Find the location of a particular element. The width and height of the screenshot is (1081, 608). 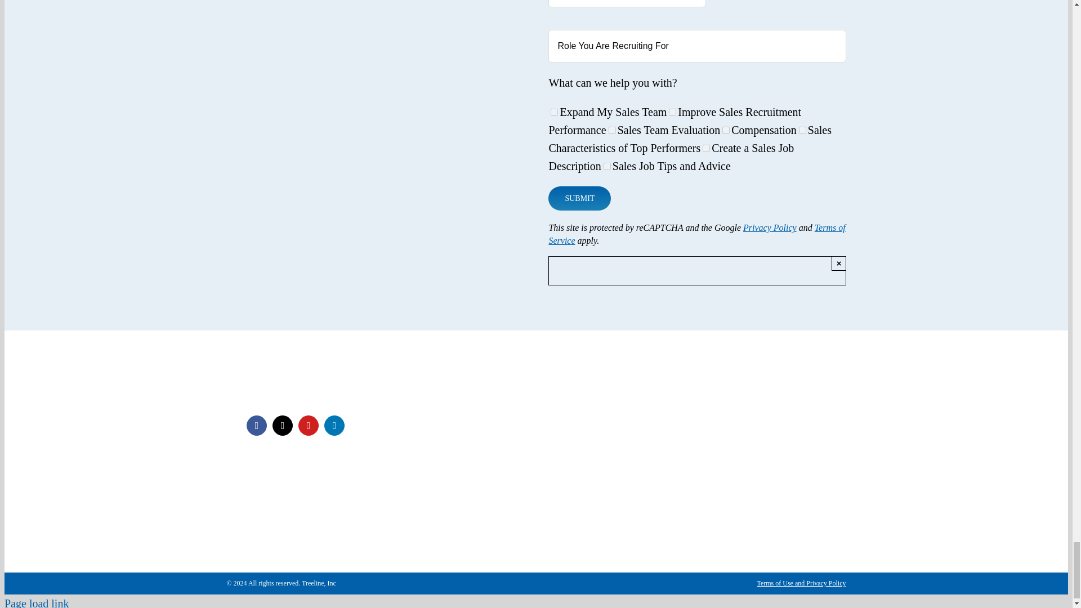

Sales Job Tips and Advice is located at coordinates (607, 167).